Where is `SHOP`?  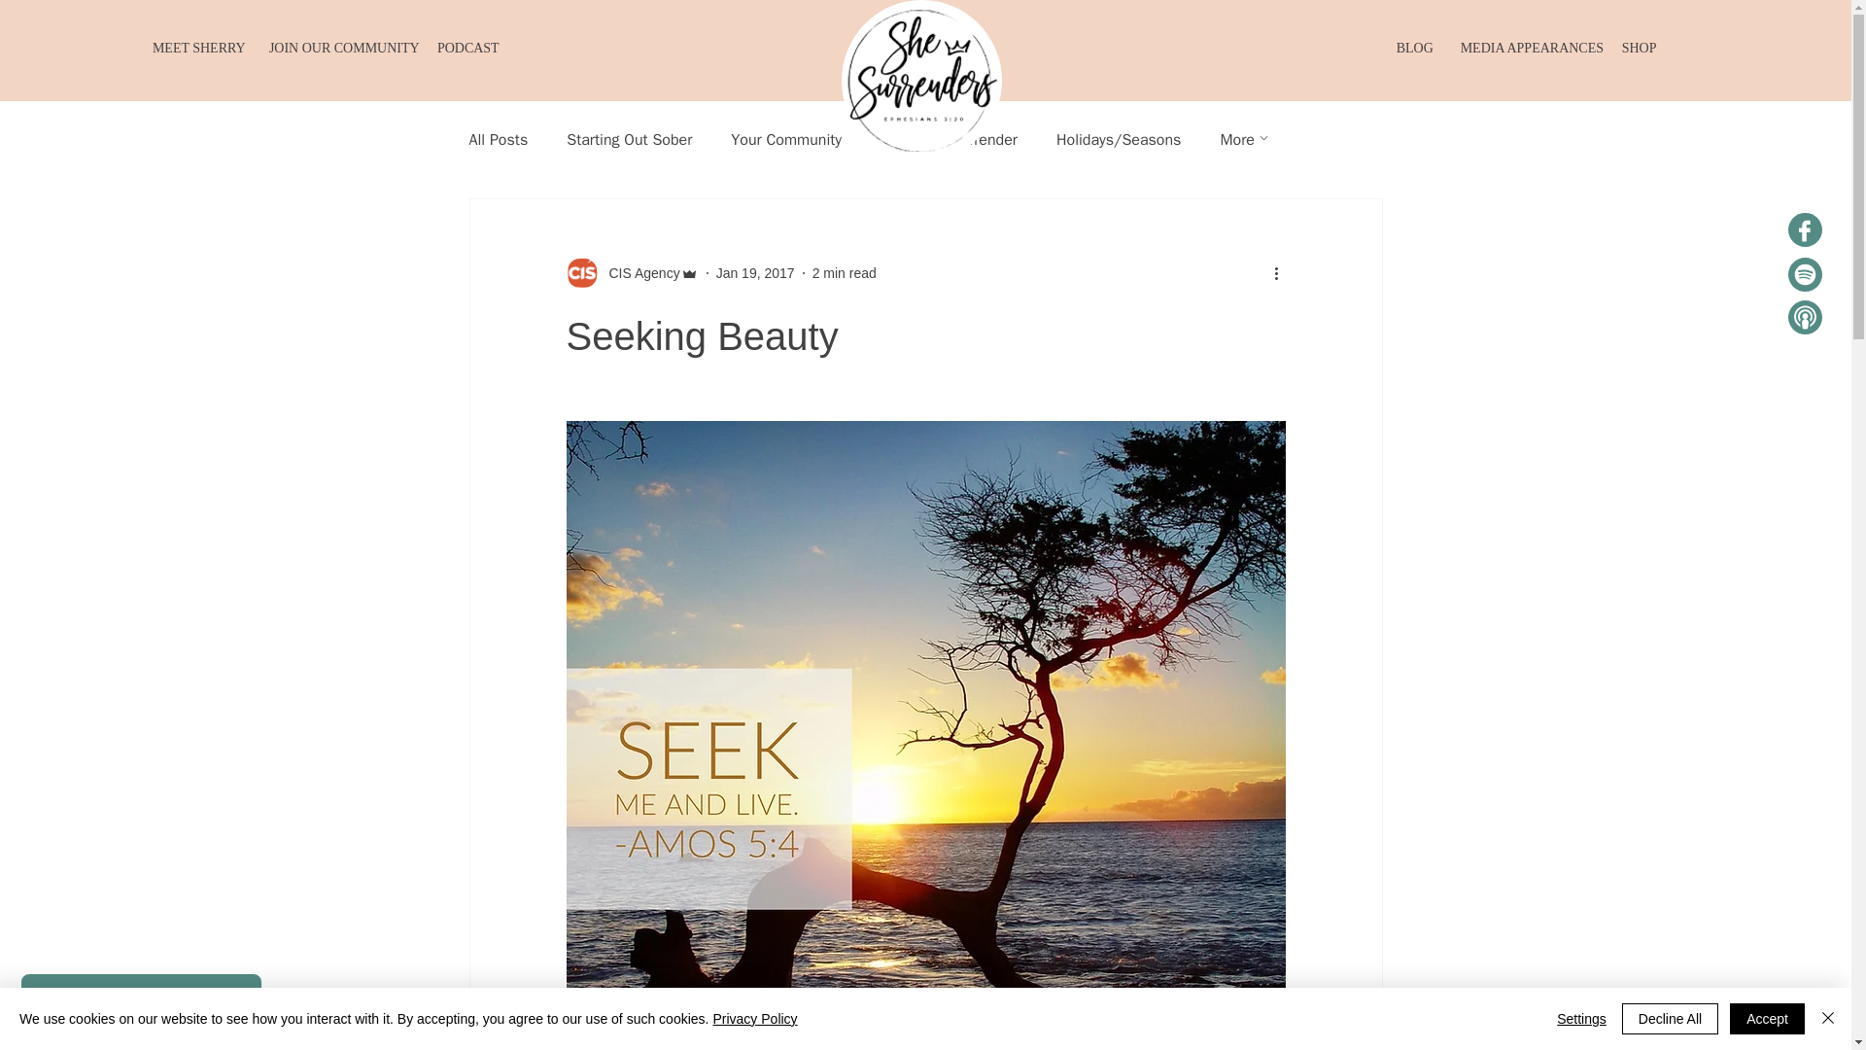 SHOP is located at coordinates (1639, 49).